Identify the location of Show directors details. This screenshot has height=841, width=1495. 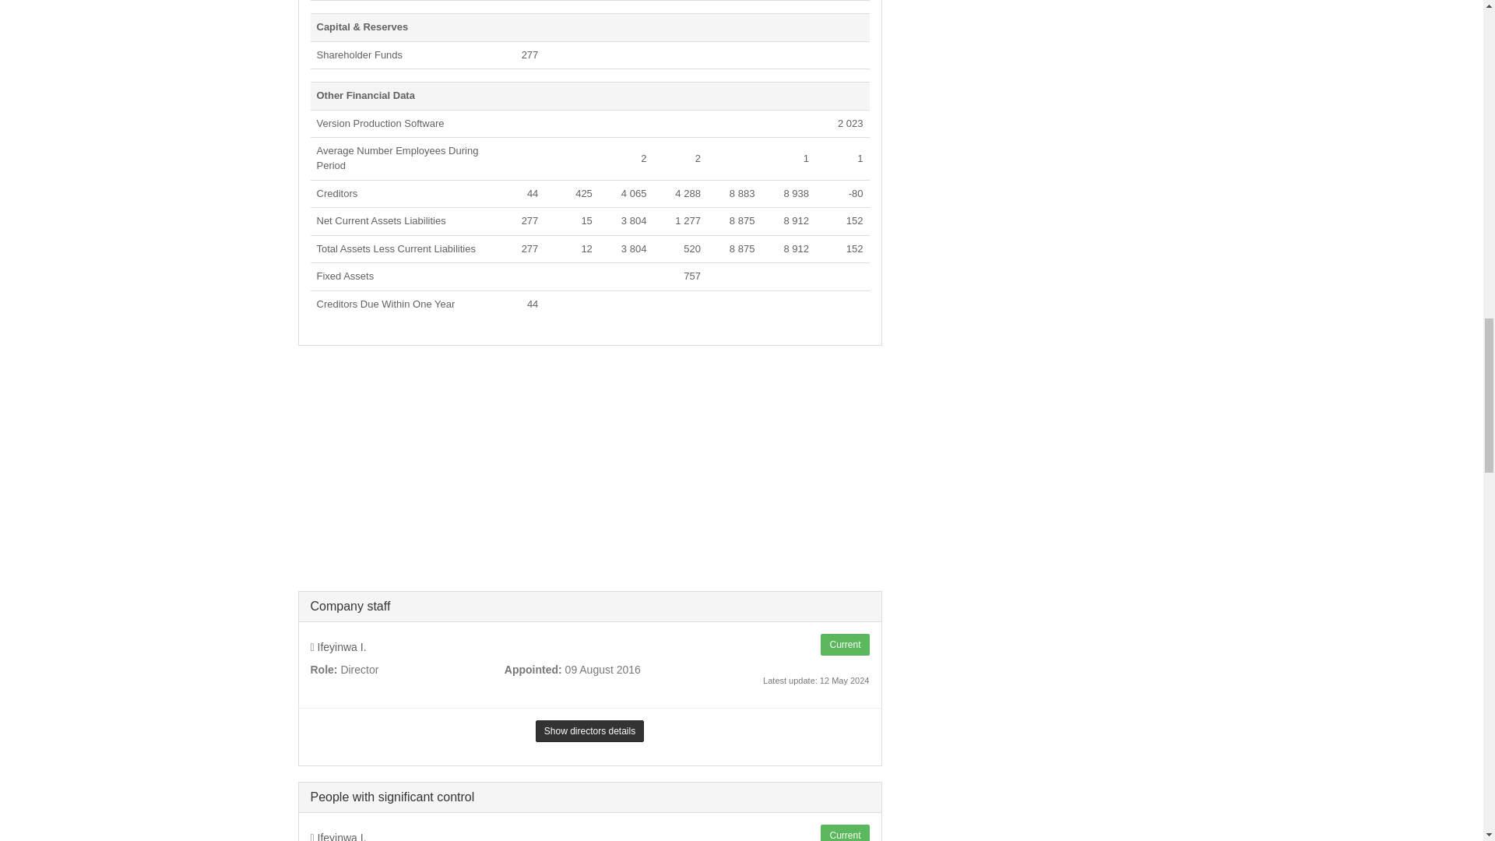
(589, 730).